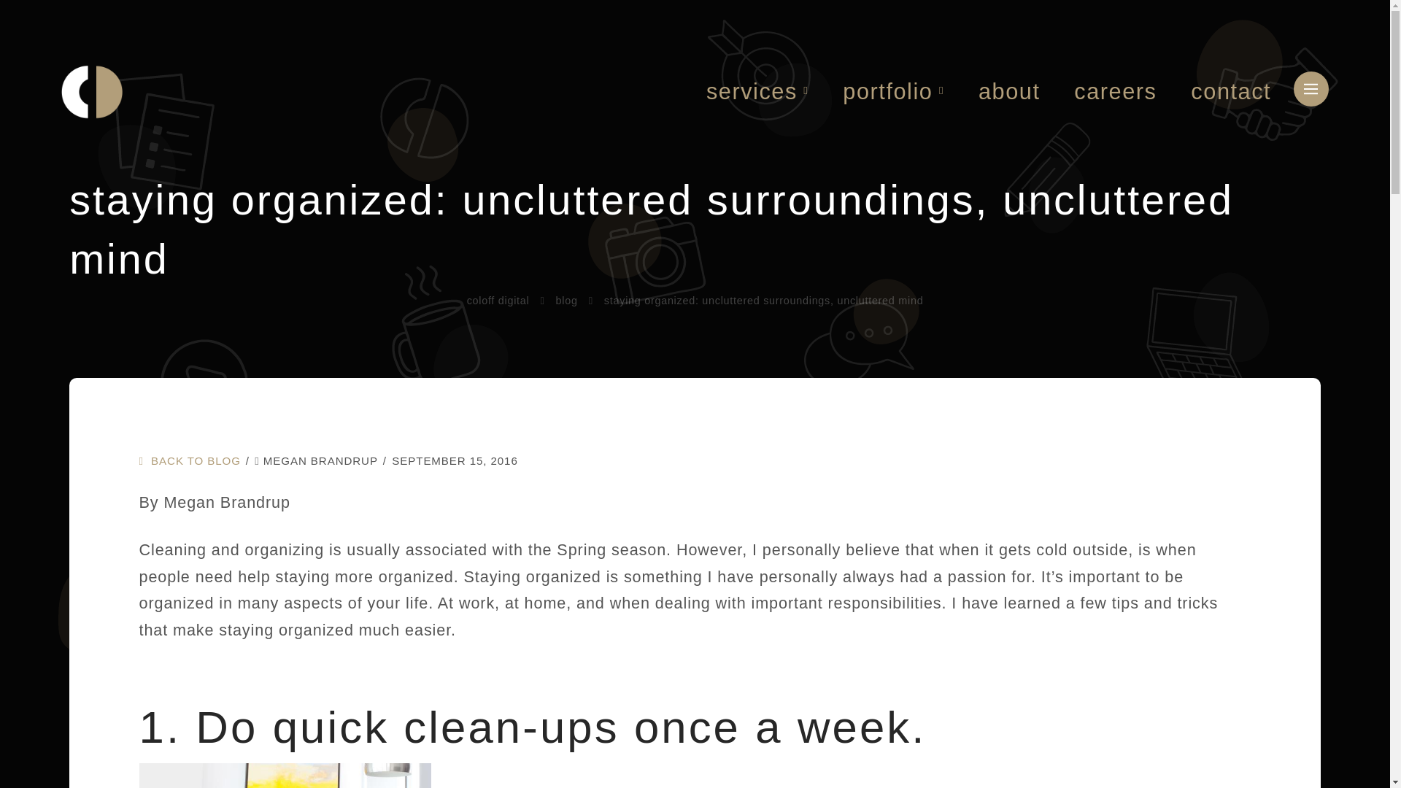 This screenshot has height=788, width=1401. What do you see at coordinates (763, 301) in the screenshot?
I see `You Are Here` at bounding box center [763, 301].